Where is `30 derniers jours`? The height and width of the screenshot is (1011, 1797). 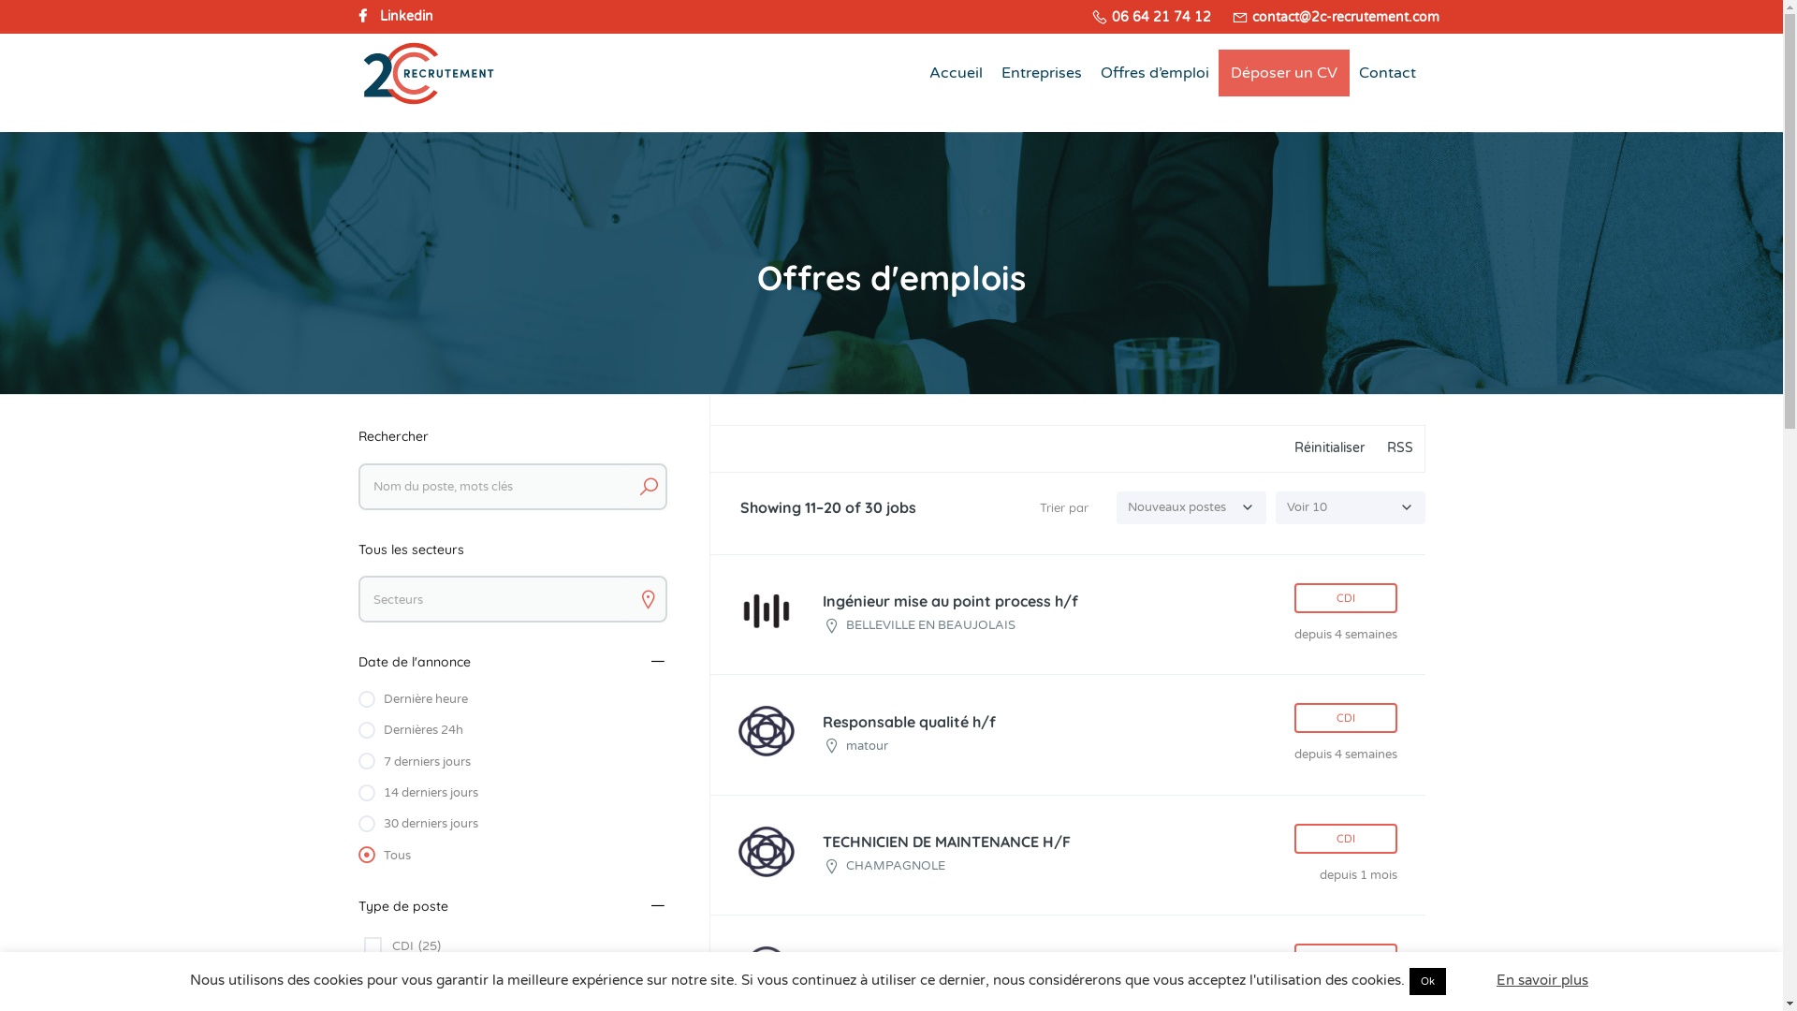
30 derniers jours is located at coordinates (512, 824).